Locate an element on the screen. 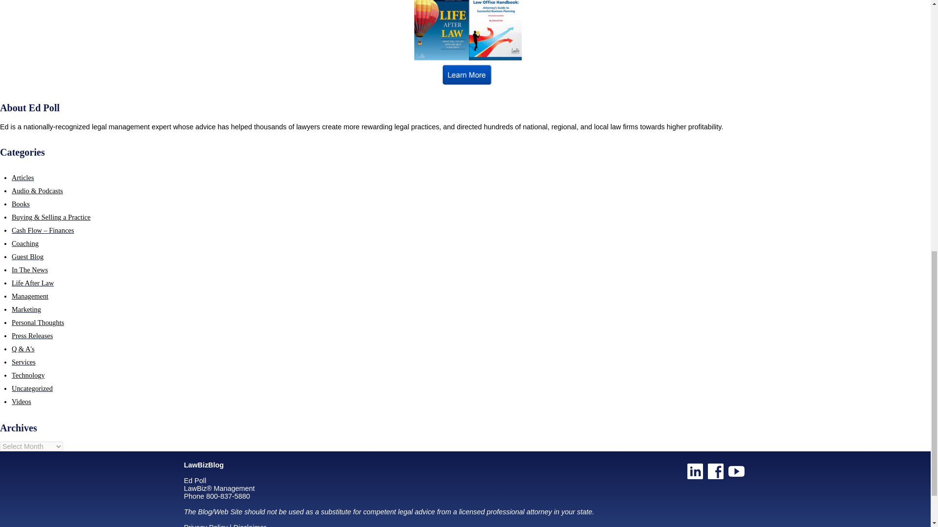 This screenshot has width=938, height=527. Coaching is located at coordinates (24, 243).